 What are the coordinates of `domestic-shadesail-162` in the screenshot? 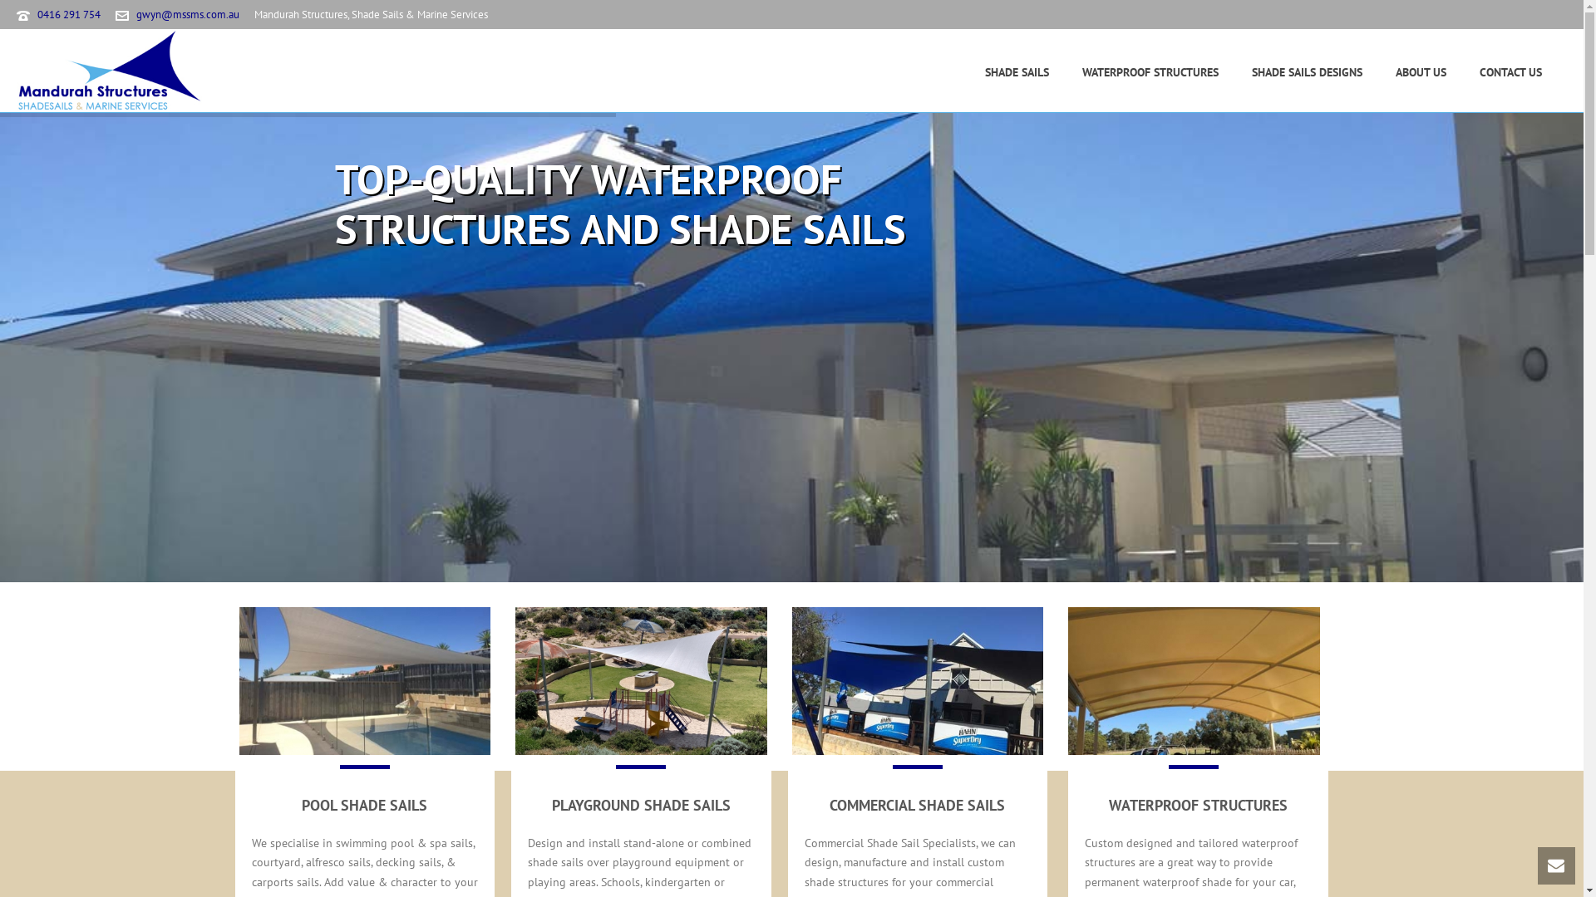 It's located at (366, 681).